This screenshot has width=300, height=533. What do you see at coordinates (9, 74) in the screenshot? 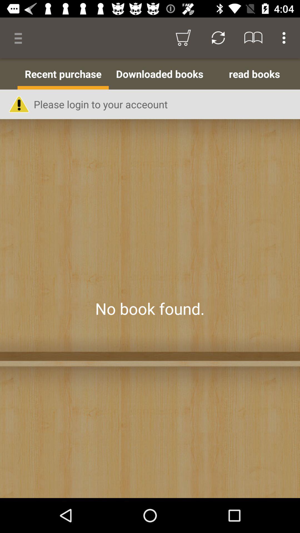
I see `launch the icon next to the recent purchase icon` at bounding box center [9, 74].